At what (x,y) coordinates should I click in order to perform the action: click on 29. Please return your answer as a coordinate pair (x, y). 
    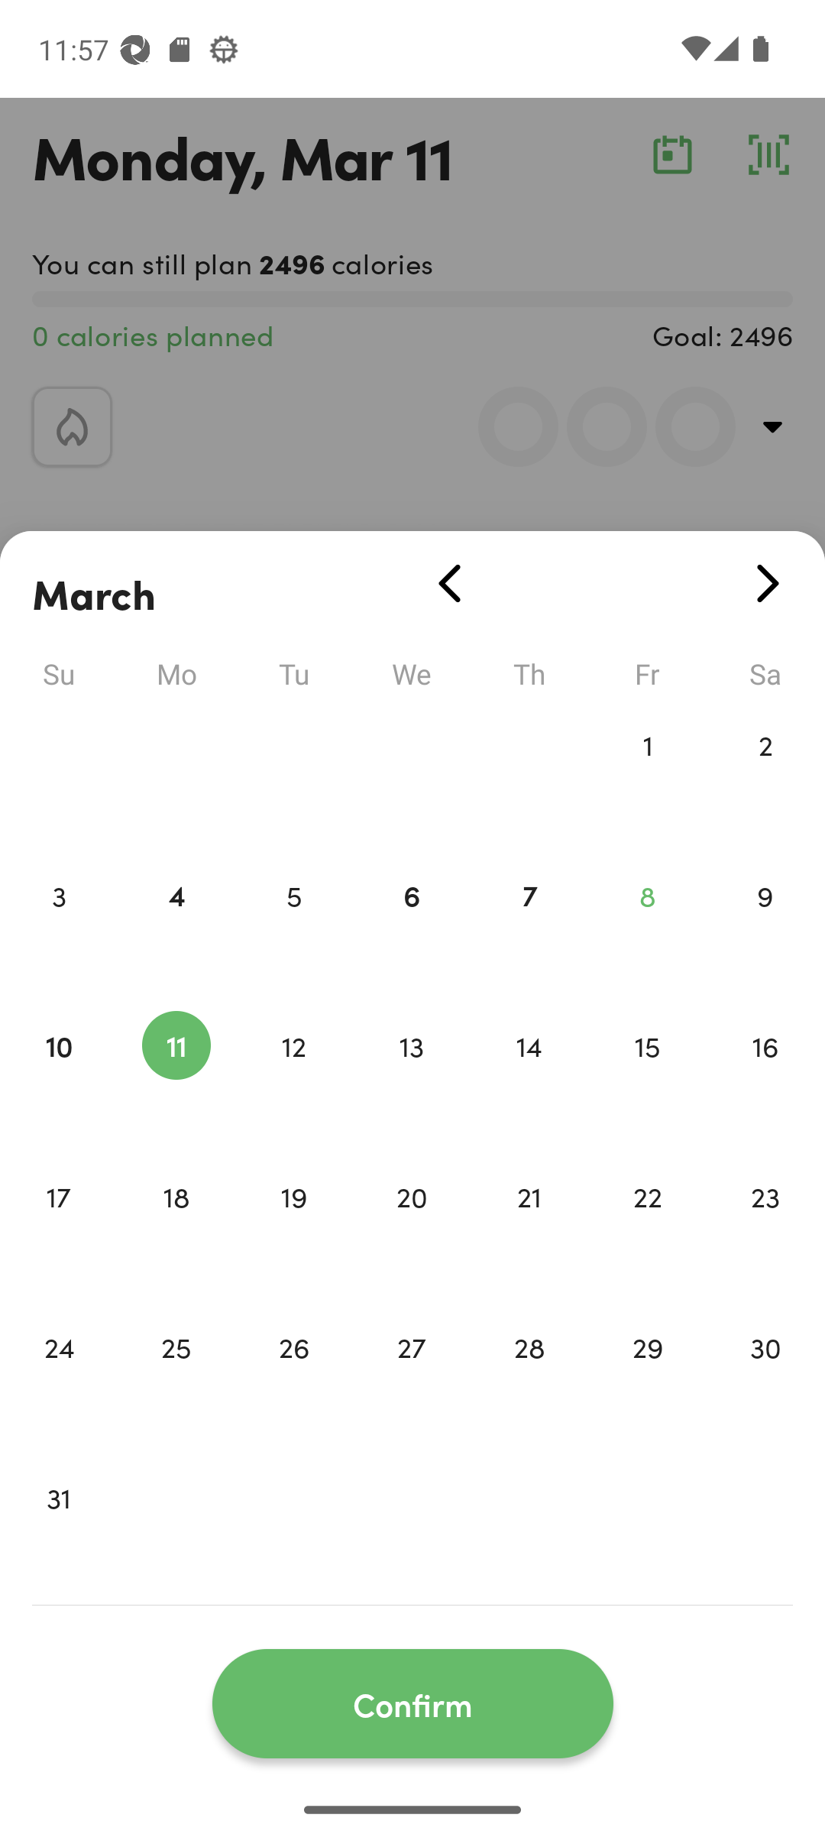
    Looking at the image, I should click on (648, 1379).